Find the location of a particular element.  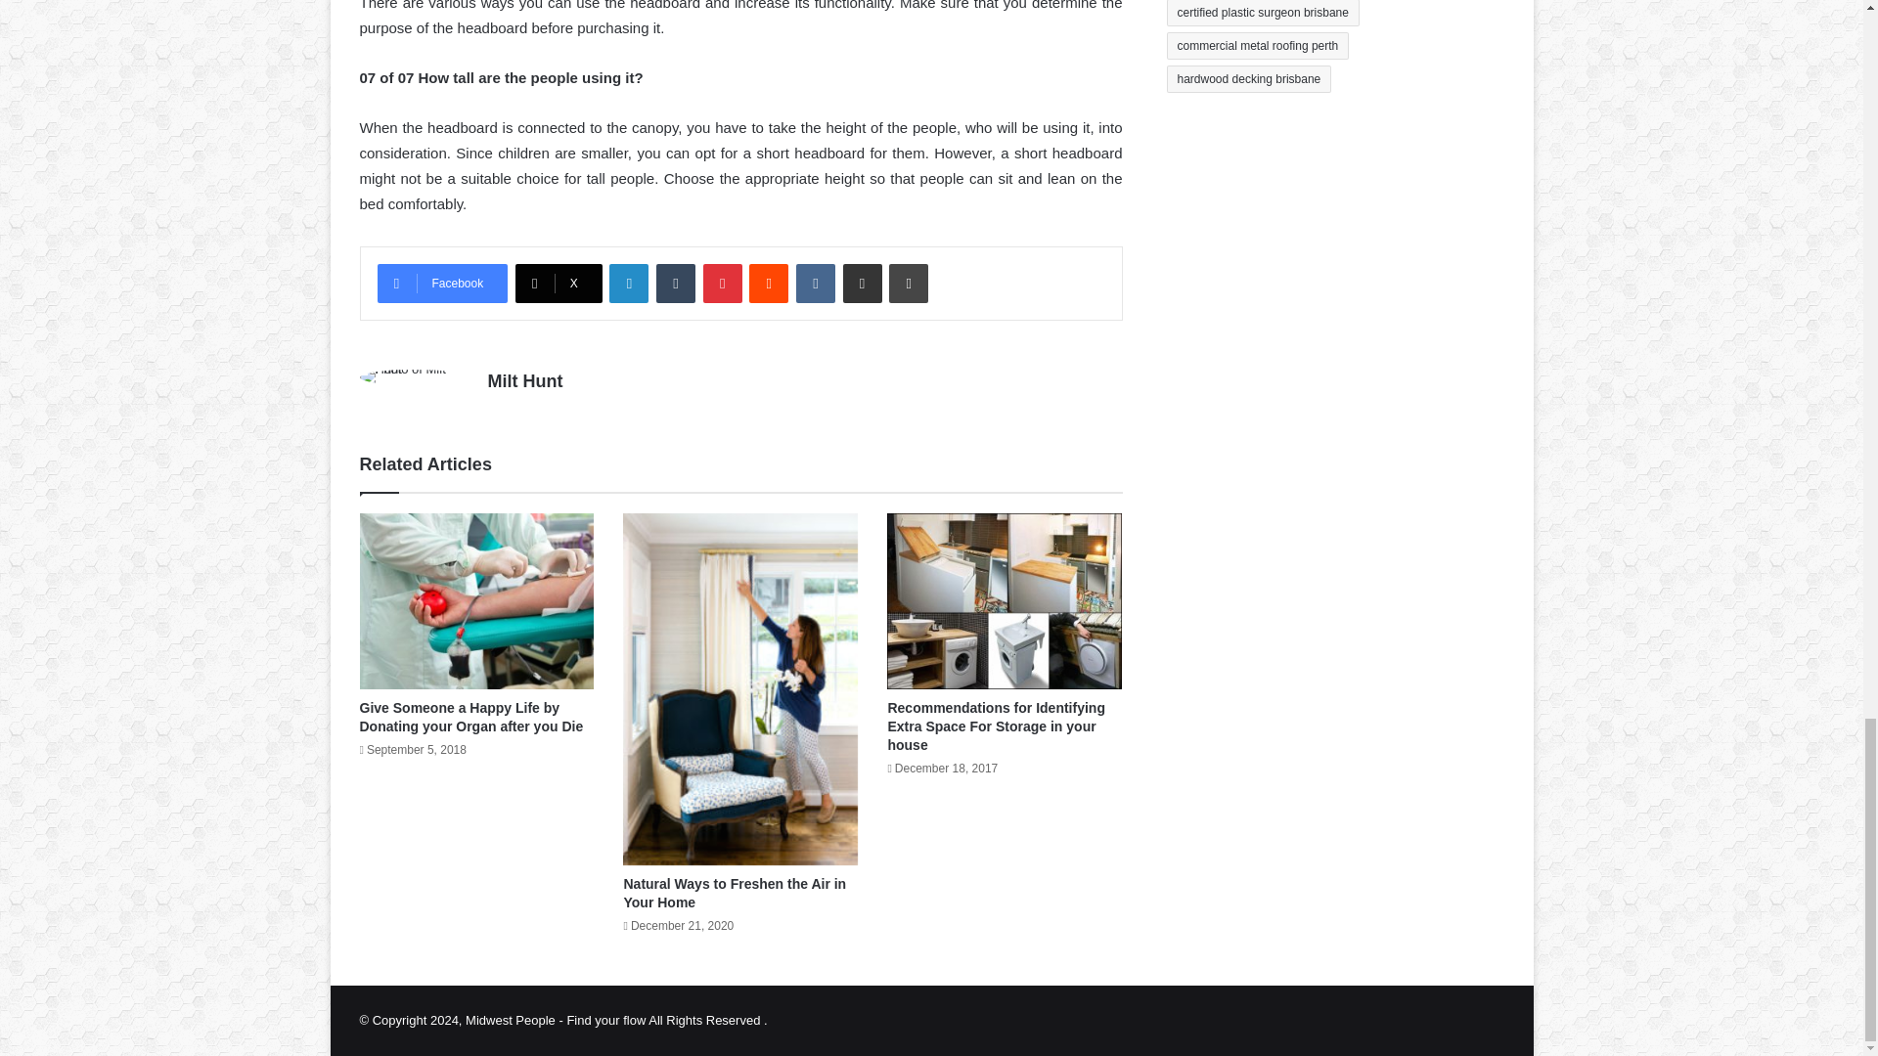

Facebook is located at coordinates (442, 284).